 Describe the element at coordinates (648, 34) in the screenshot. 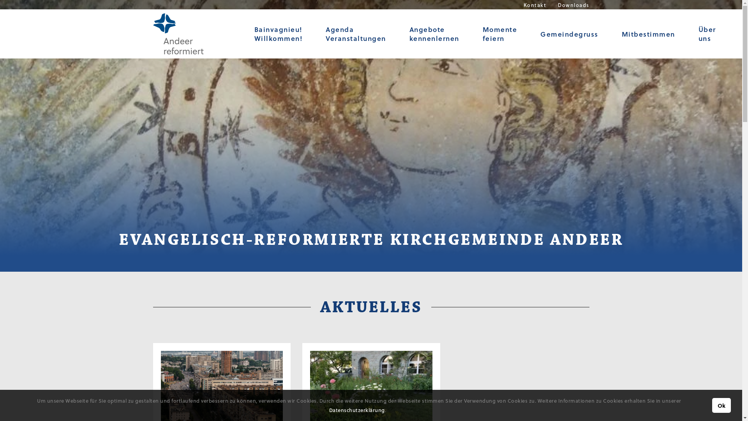

I see `Mitbestimmen` at that location.